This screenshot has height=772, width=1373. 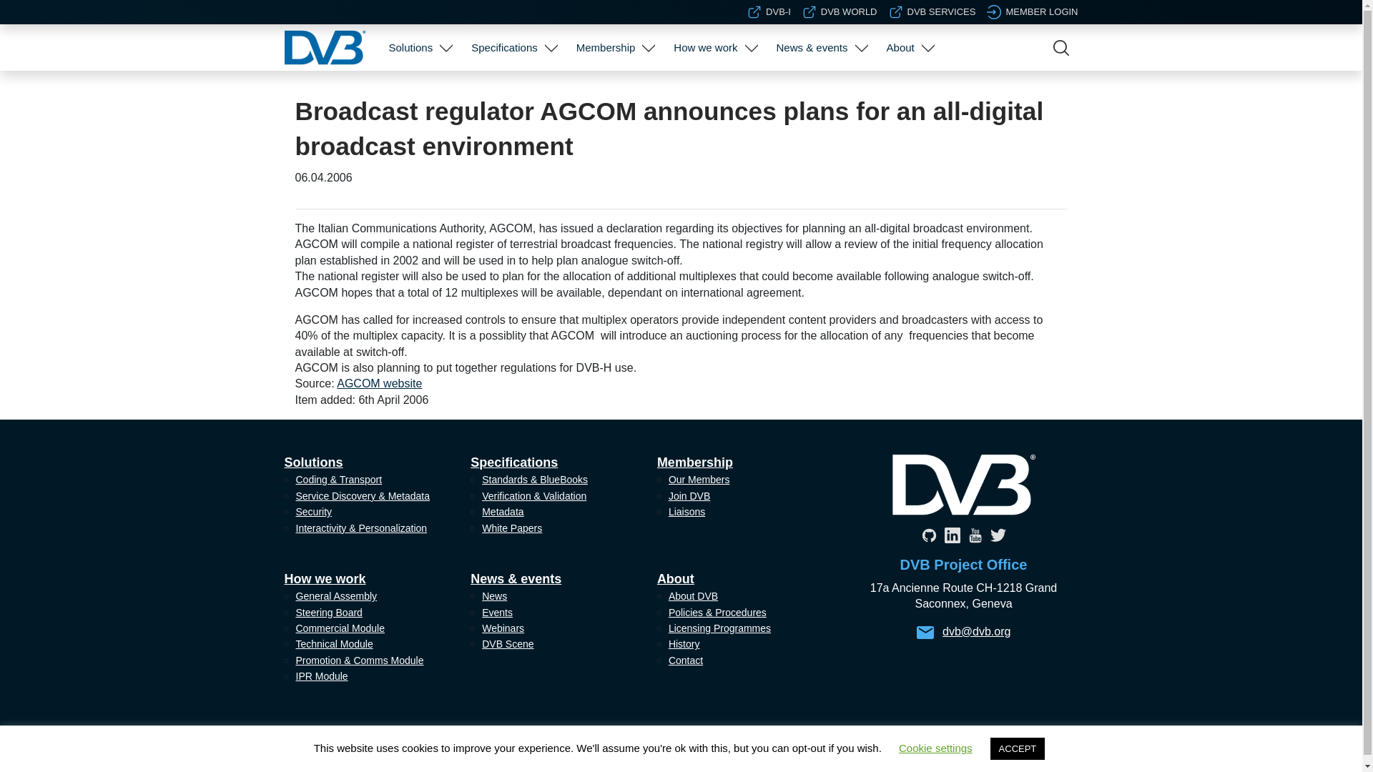 I want to click on DVB SERVICES, so click(x=932, y=11).